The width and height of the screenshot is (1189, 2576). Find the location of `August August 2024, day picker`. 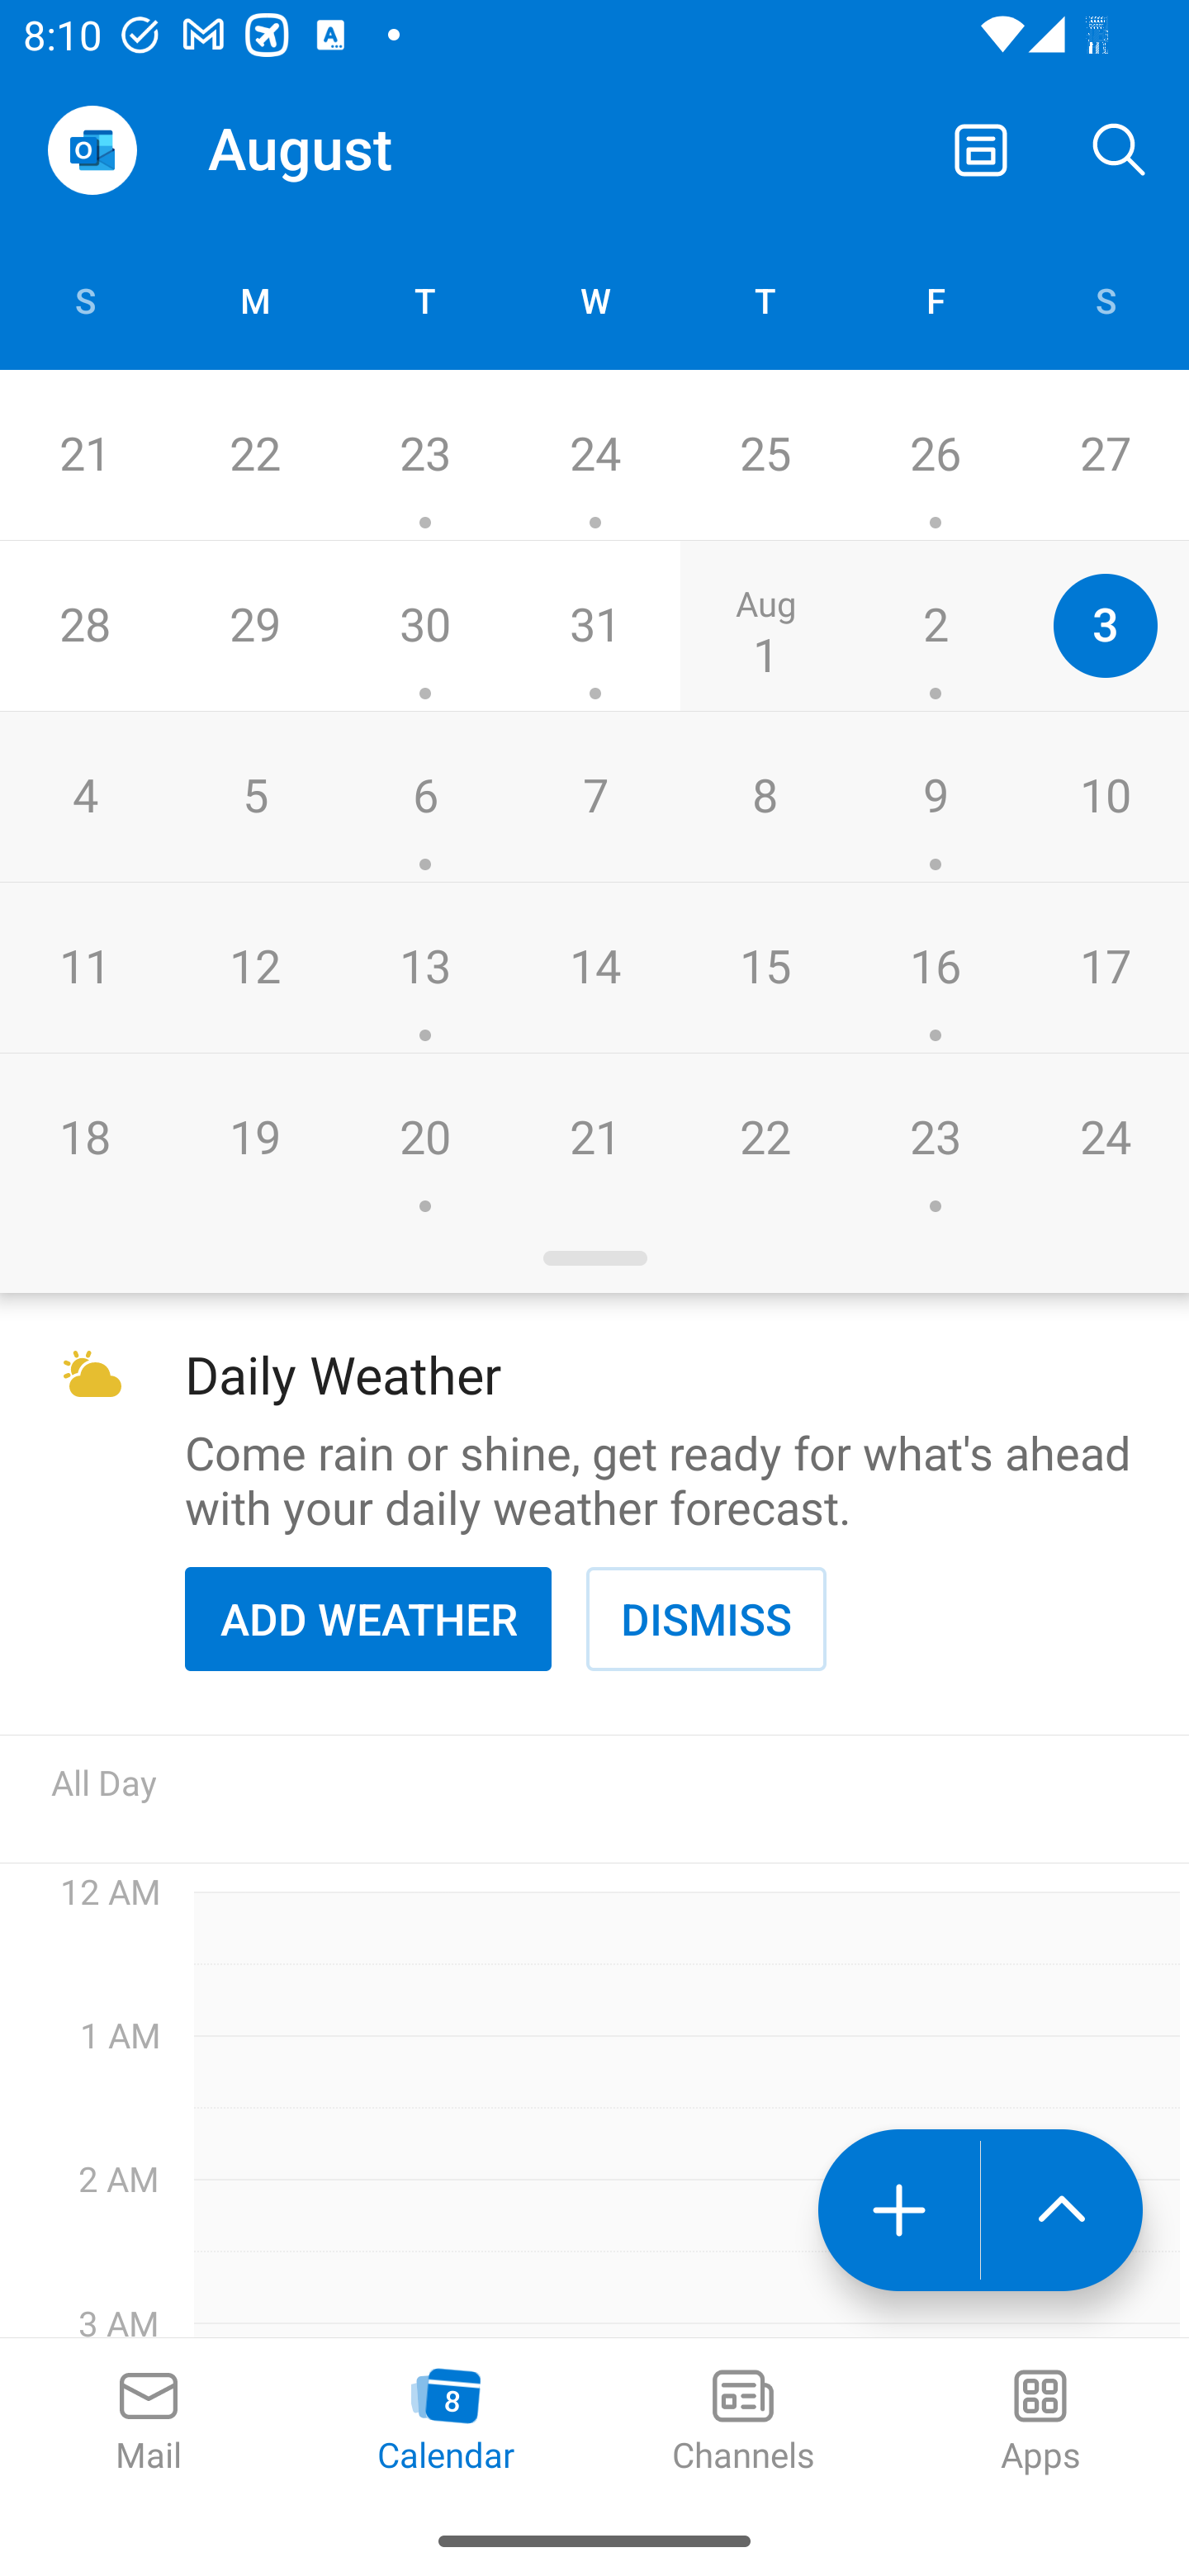

August August 2024, day picker is located at coordinates (335, 149).